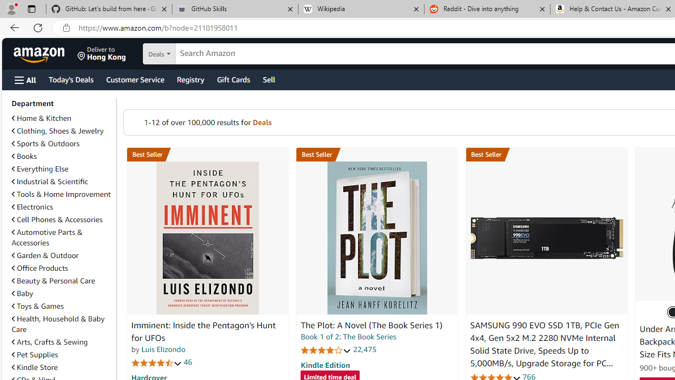 The width and height of the screenshot is (675, 380). Describe the element at coordinates (62, 182) in the screenshot. I see `Industrial & Scientific` at that location.